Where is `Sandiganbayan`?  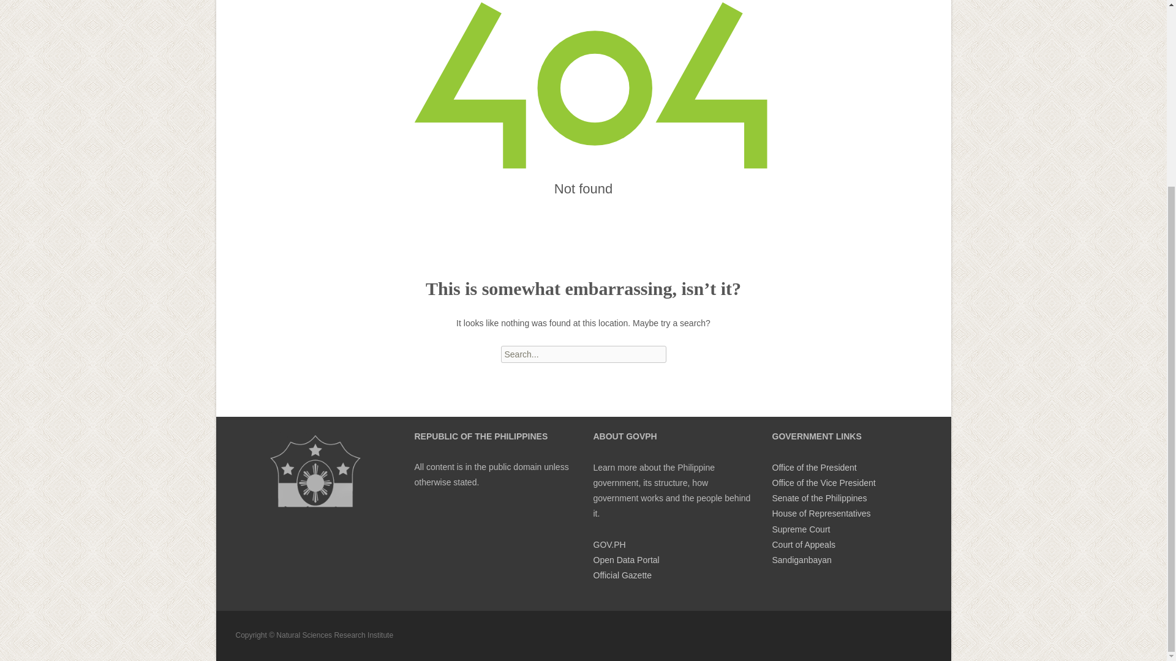
Sandiganbayan is located at coordinates (801, 560).